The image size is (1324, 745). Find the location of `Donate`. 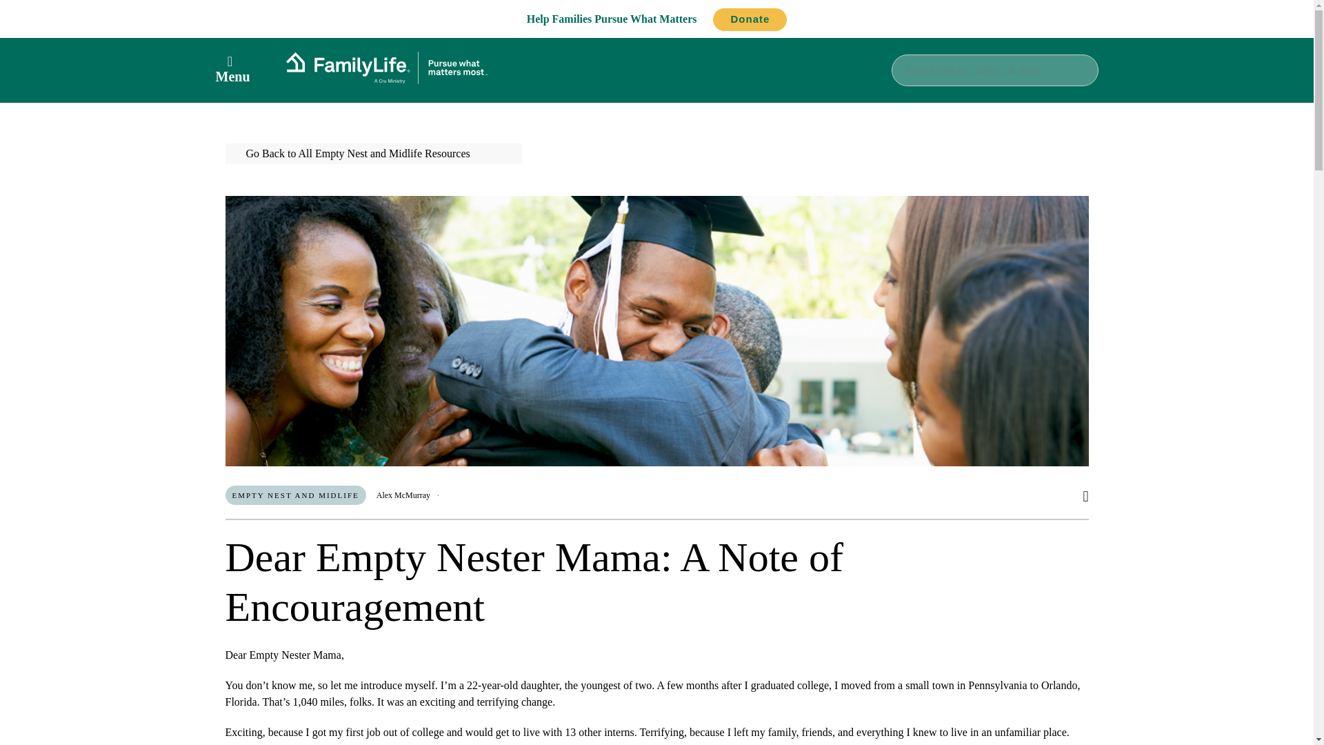

Donate is located at coordinates (750, 19).